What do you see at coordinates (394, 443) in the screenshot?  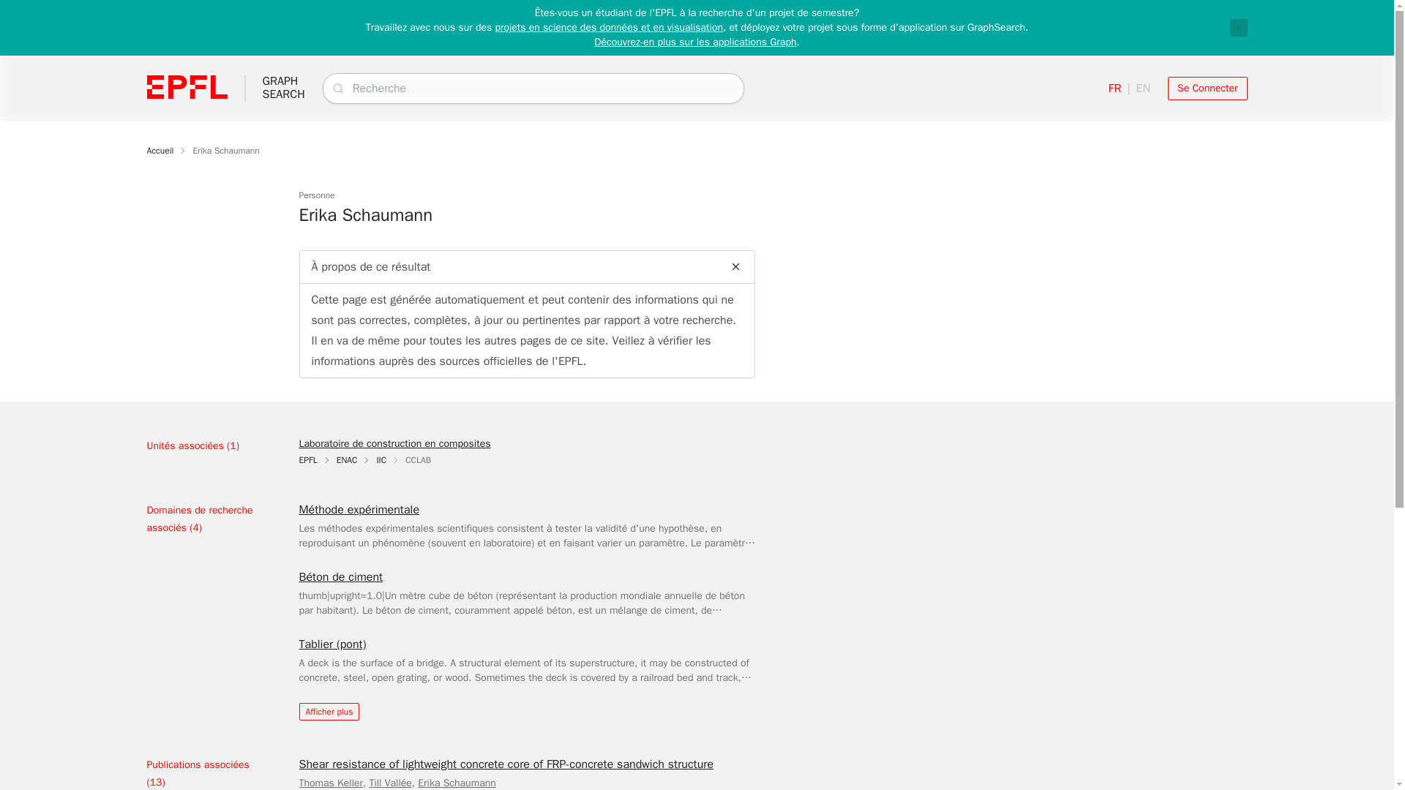 I see `Thomas Keller` at bounding box center [394, 443].